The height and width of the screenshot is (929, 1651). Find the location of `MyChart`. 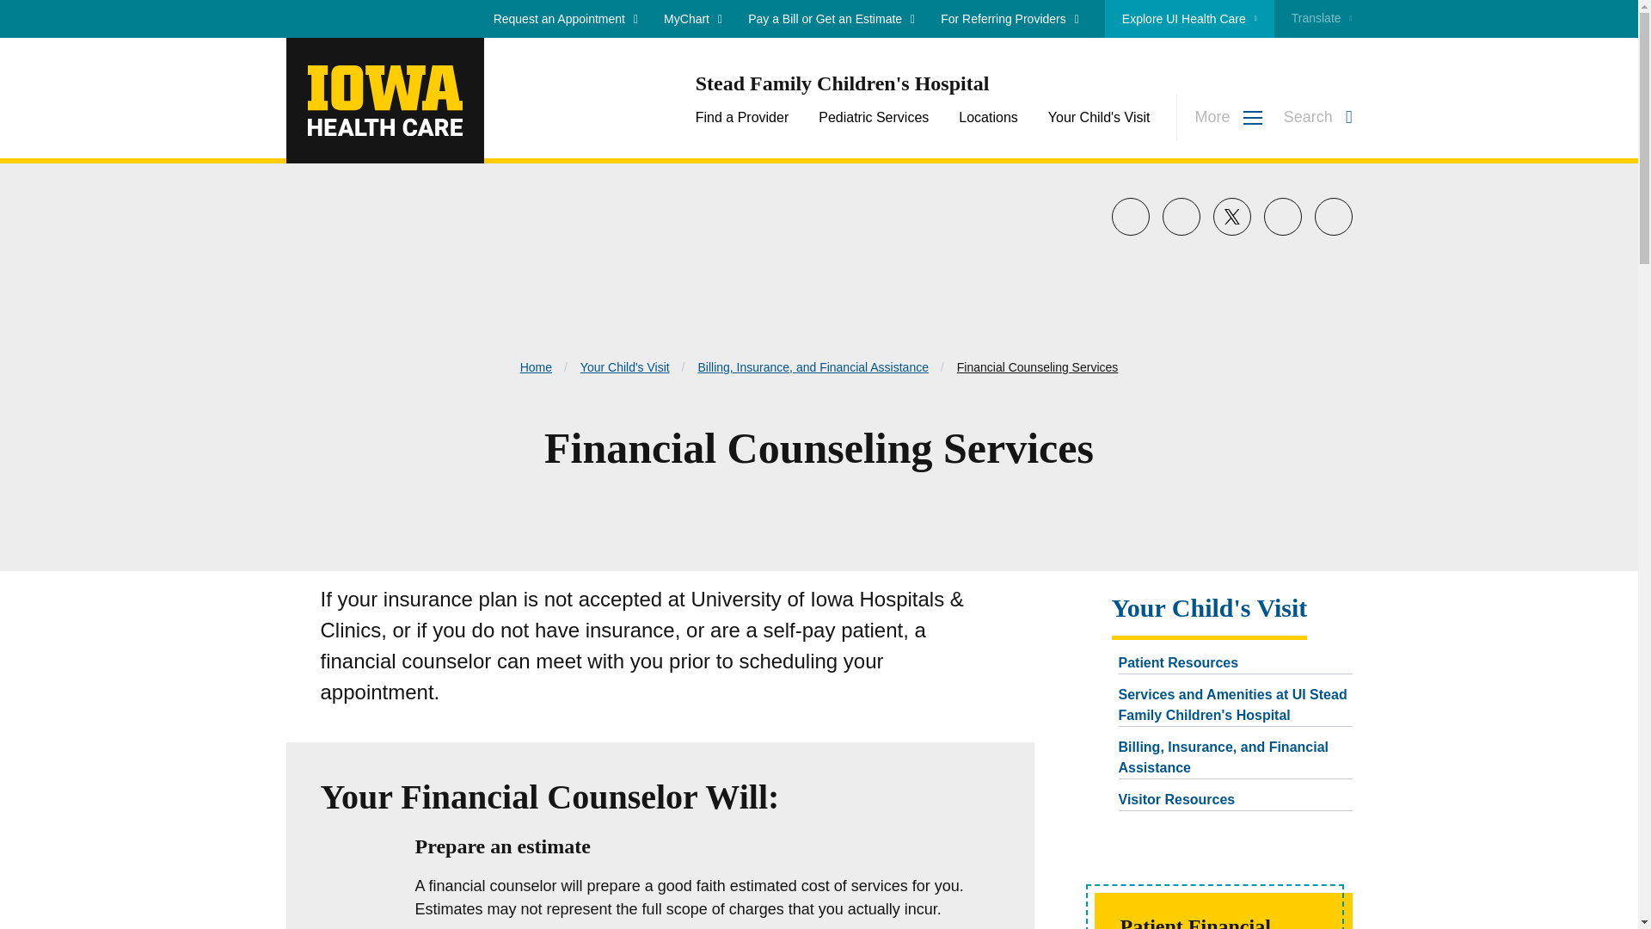

MyChart is located at coordinates (693, 19).